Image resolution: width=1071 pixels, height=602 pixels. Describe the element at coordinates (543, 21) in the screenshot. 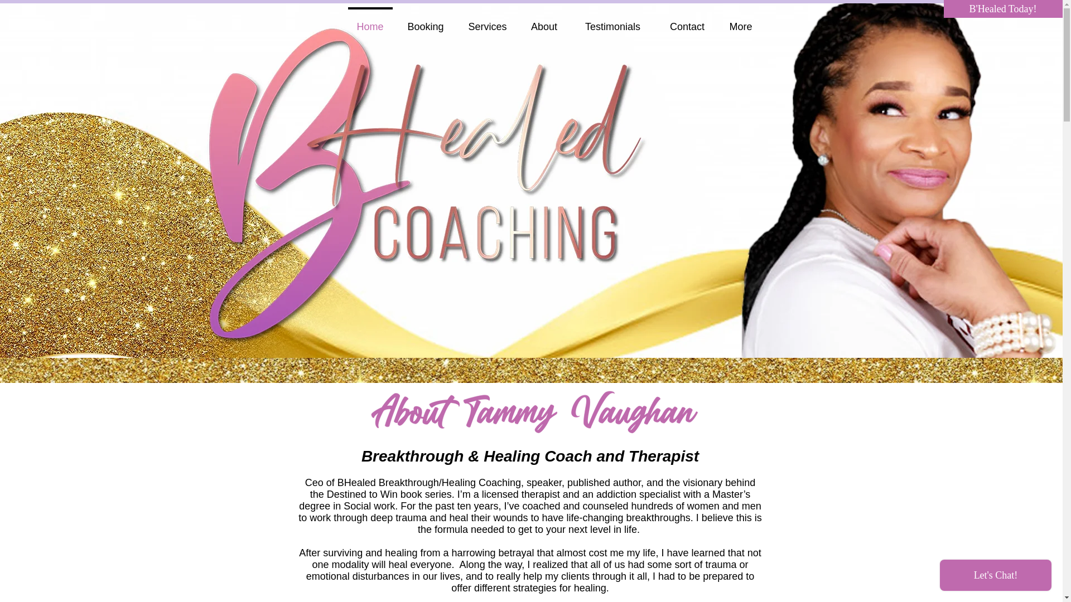

I see `About` at that location.